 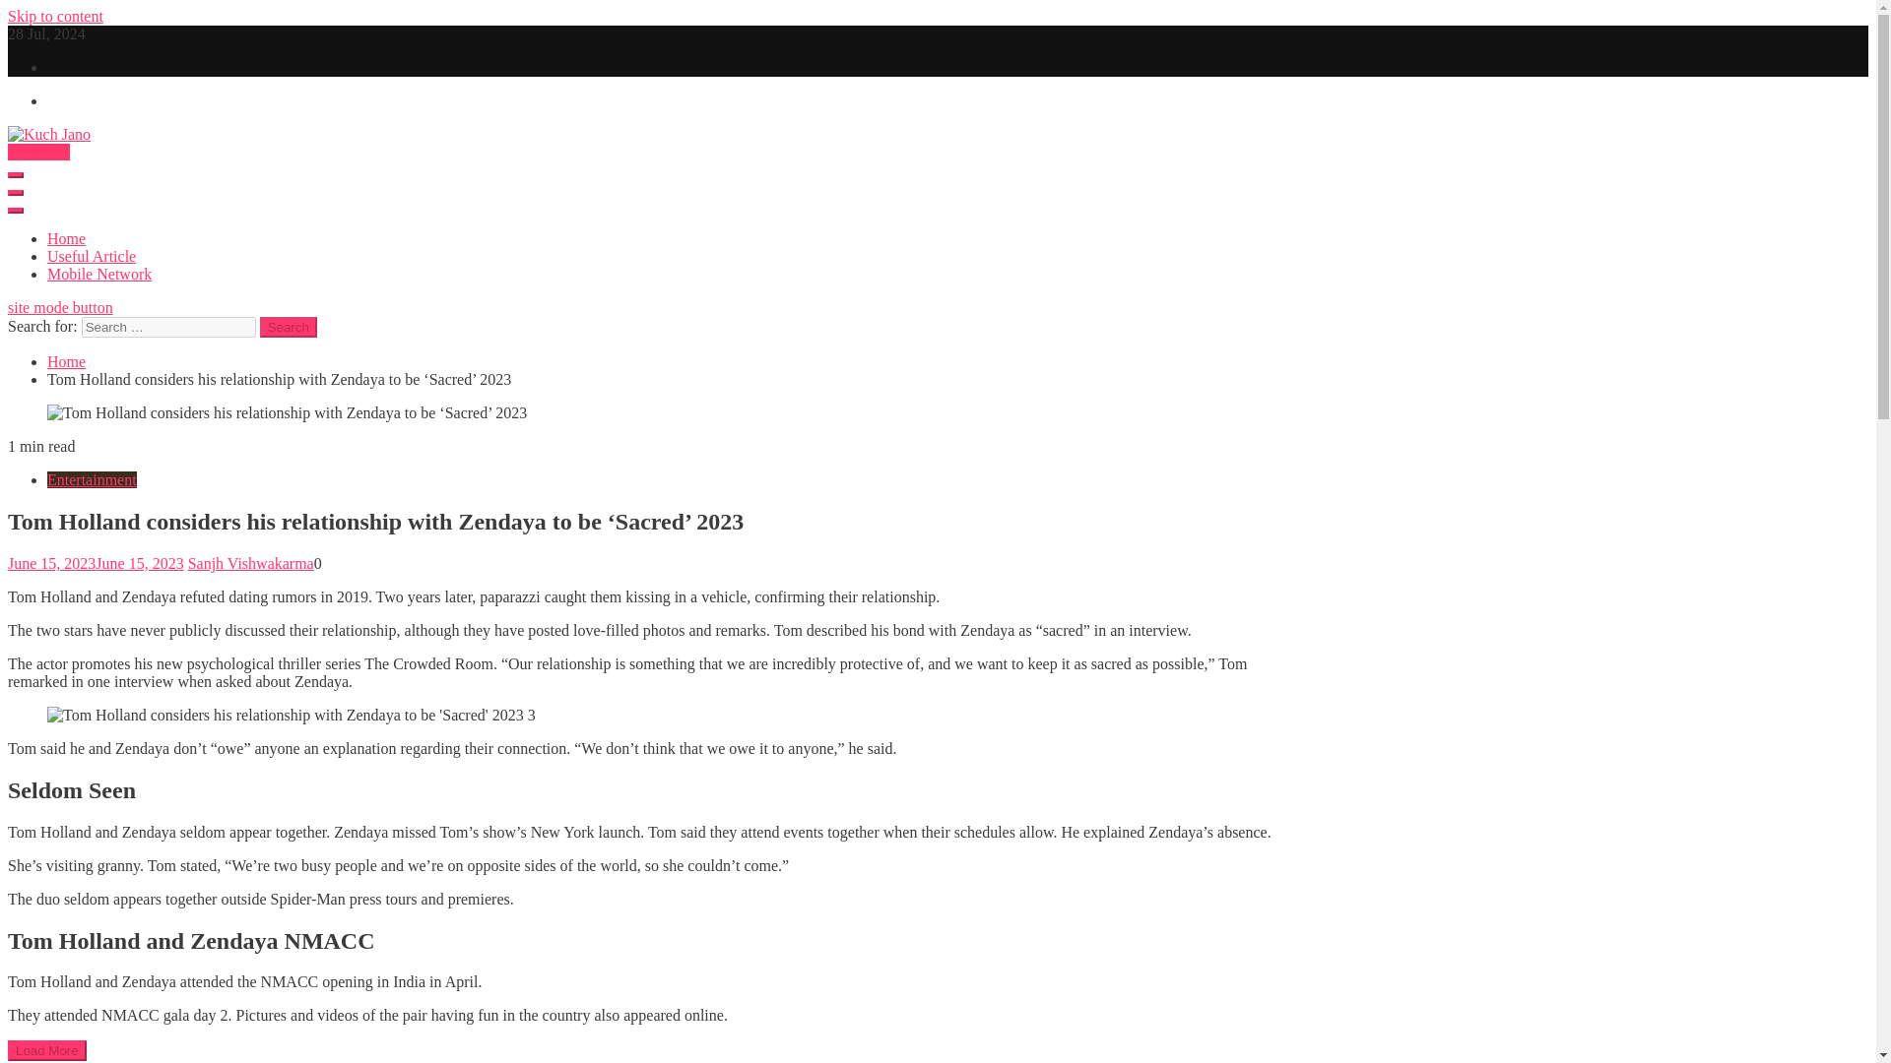 I want to click on Load More, so click(x=47, y=1050).